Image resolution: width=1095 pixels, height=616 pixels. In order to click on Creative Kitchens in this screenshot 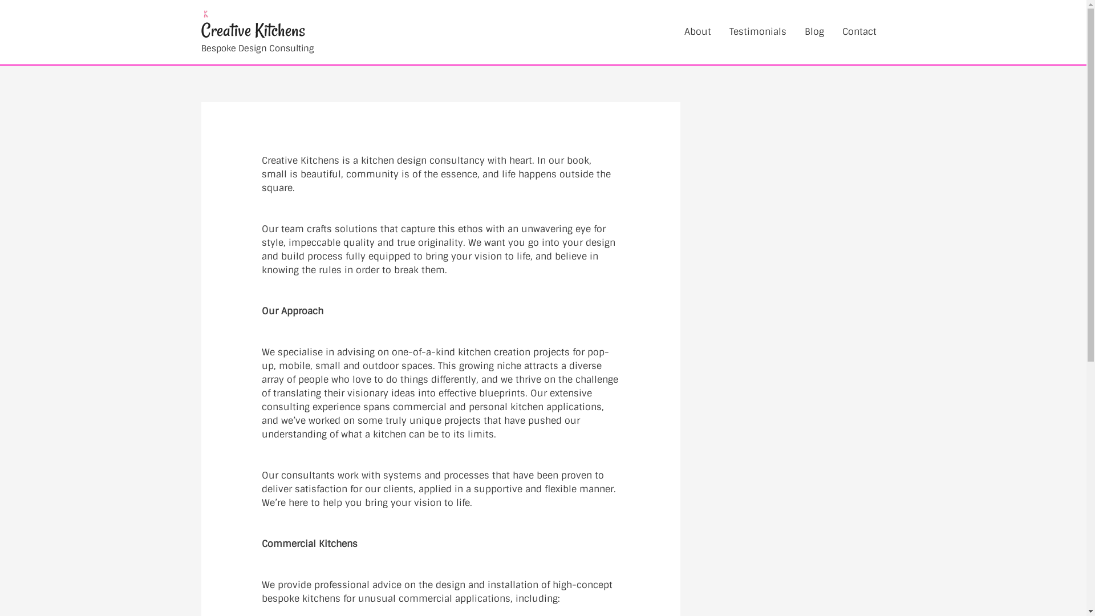, I will do `click(253, 30)`.